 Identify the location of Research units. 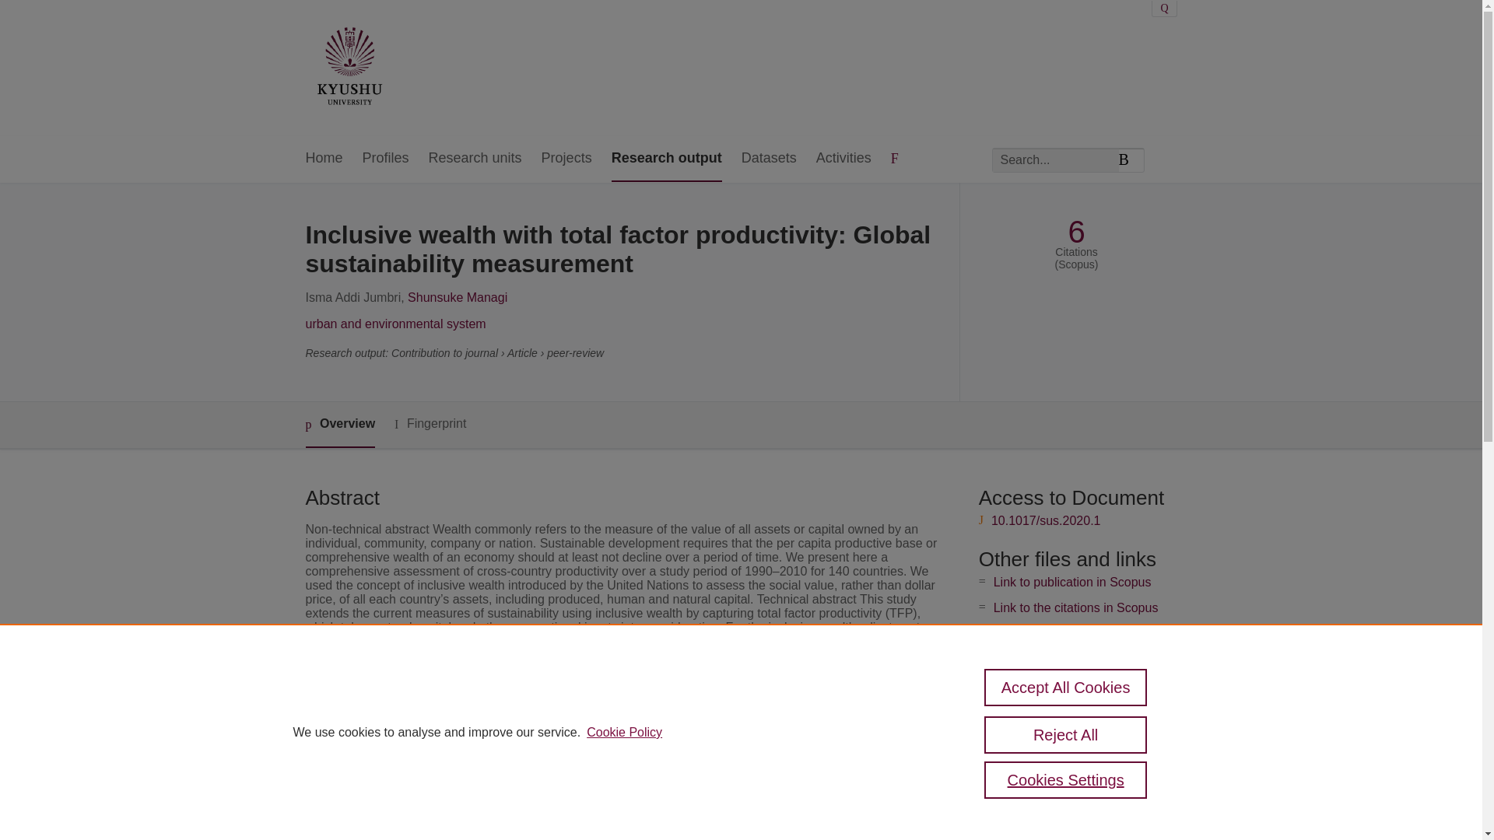
(475, 159).